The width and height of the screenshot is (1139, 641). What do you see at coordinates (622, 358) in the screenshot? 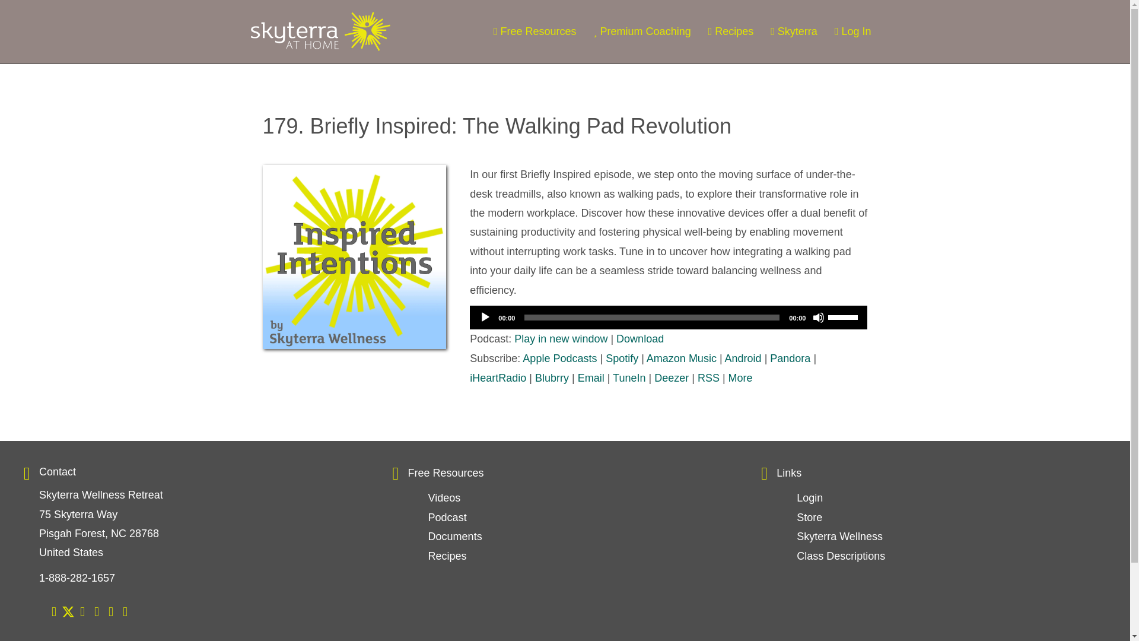
I see `Spotify` at bounding box center [622, 358].